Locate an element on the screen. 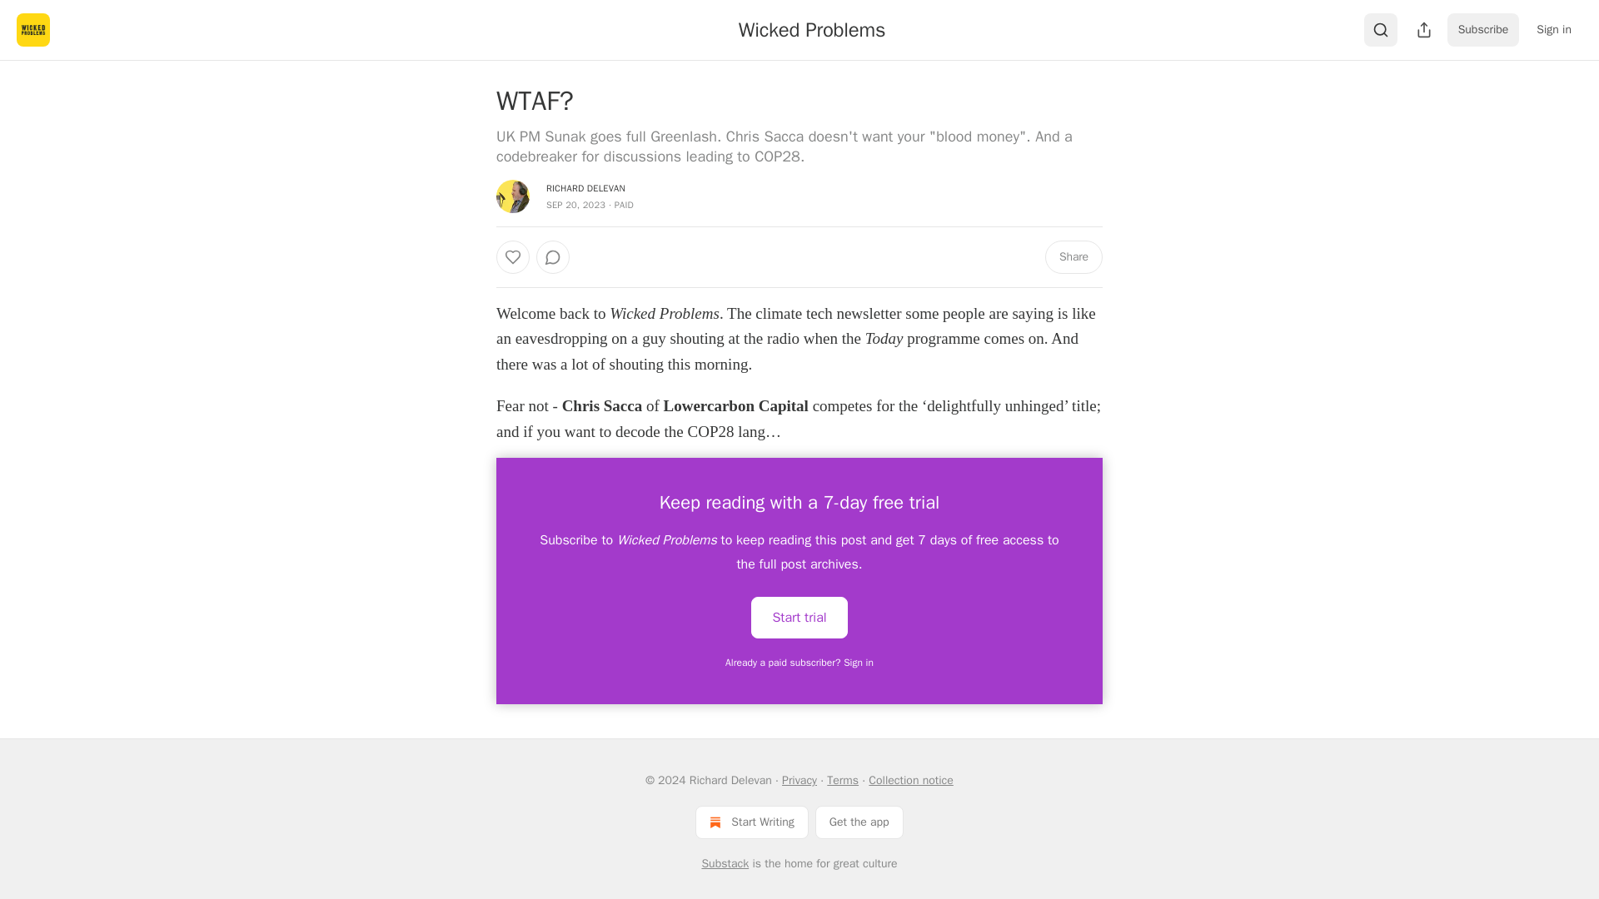 The image size is (1599, 899). Start trial is located at coordinates (799, 616).